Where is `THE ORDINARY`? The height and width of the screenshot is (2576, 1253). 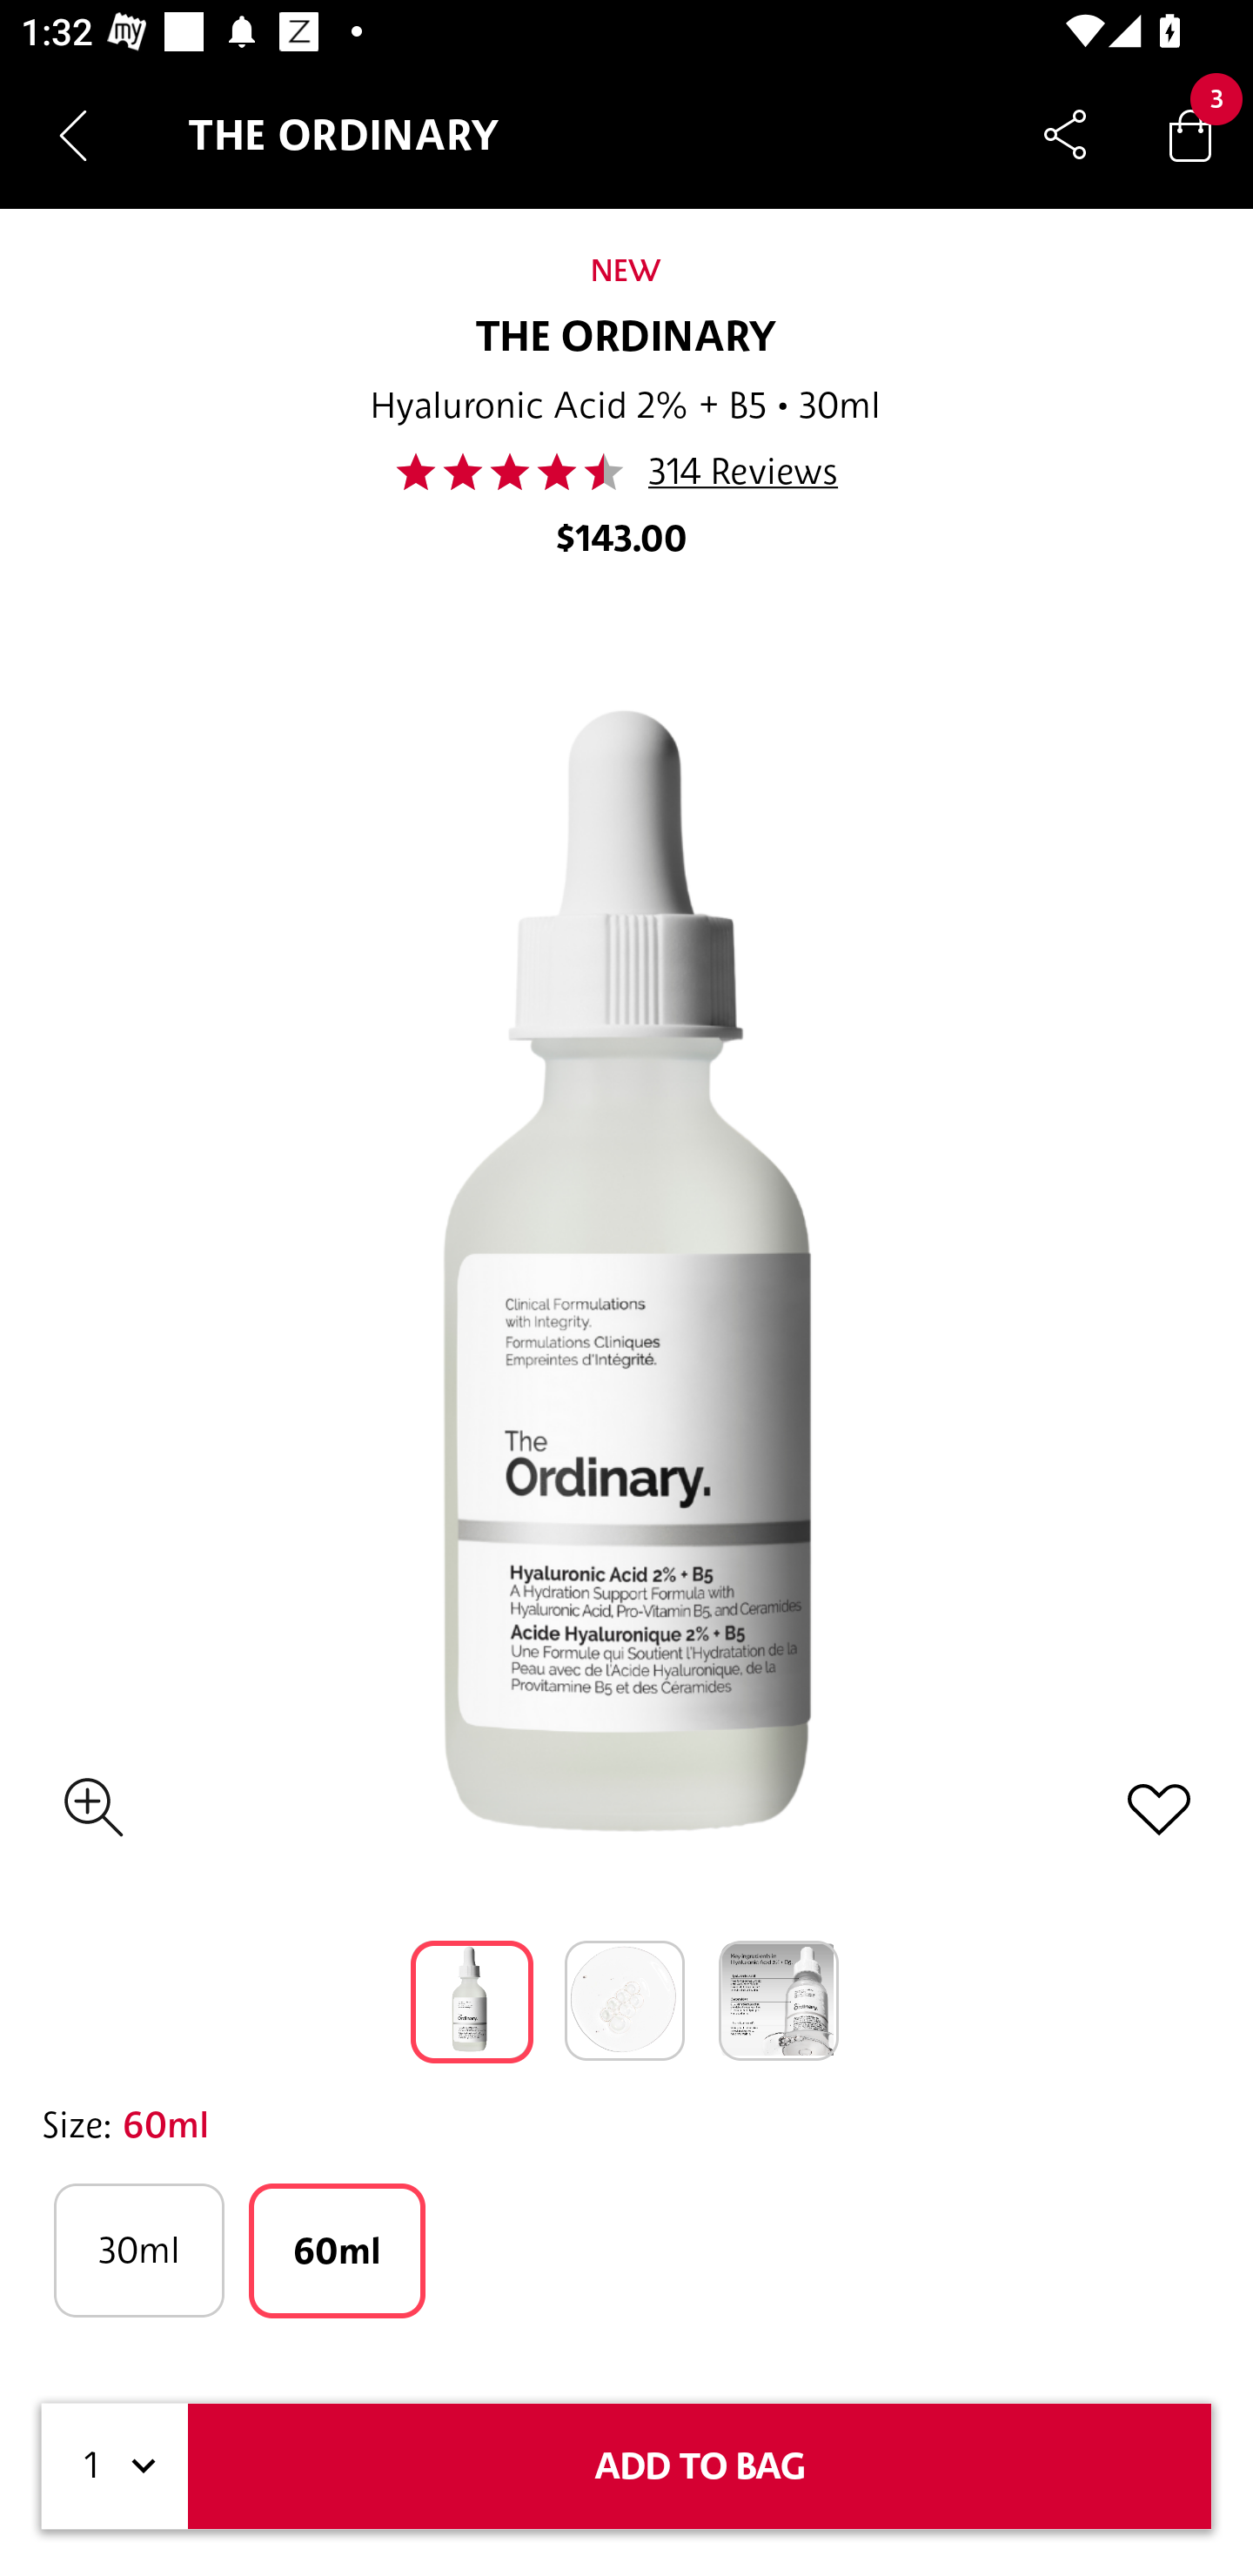
THE ORDINARY is located at coordinates (626, 338).